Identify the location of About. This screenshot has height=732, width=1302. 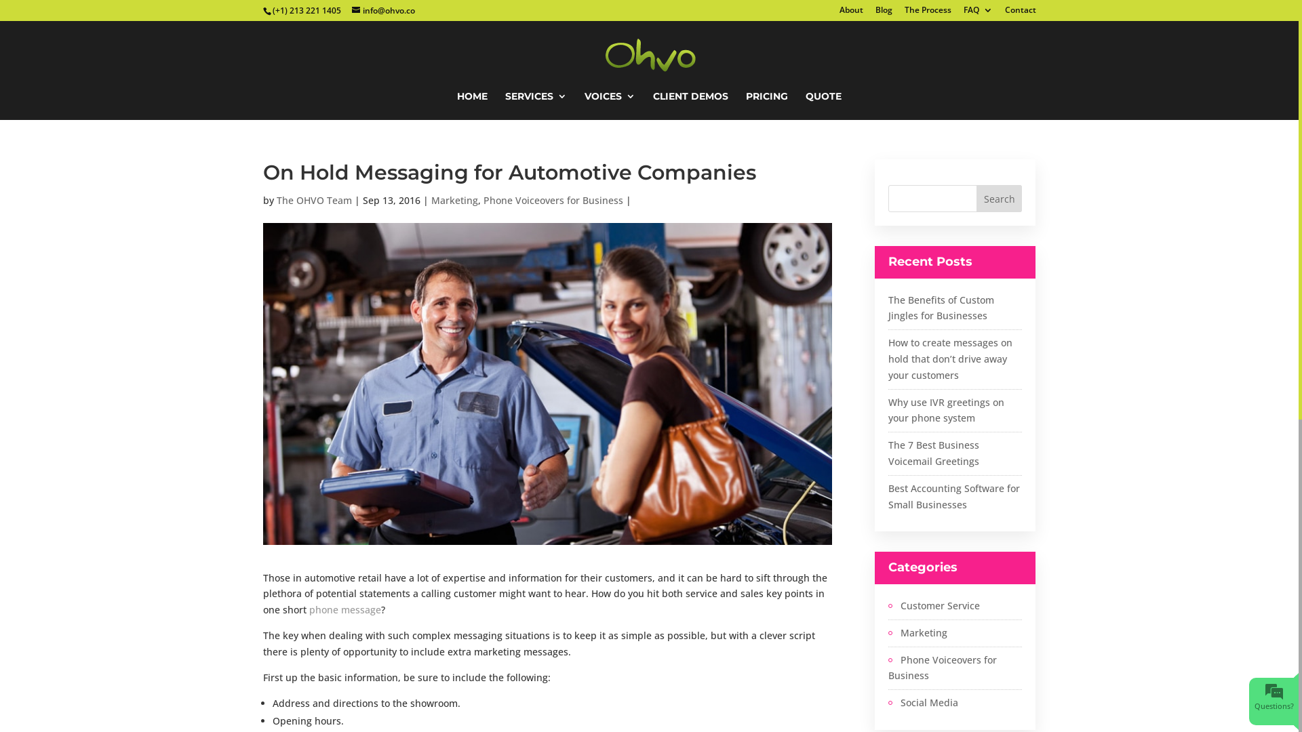
(852, 14).